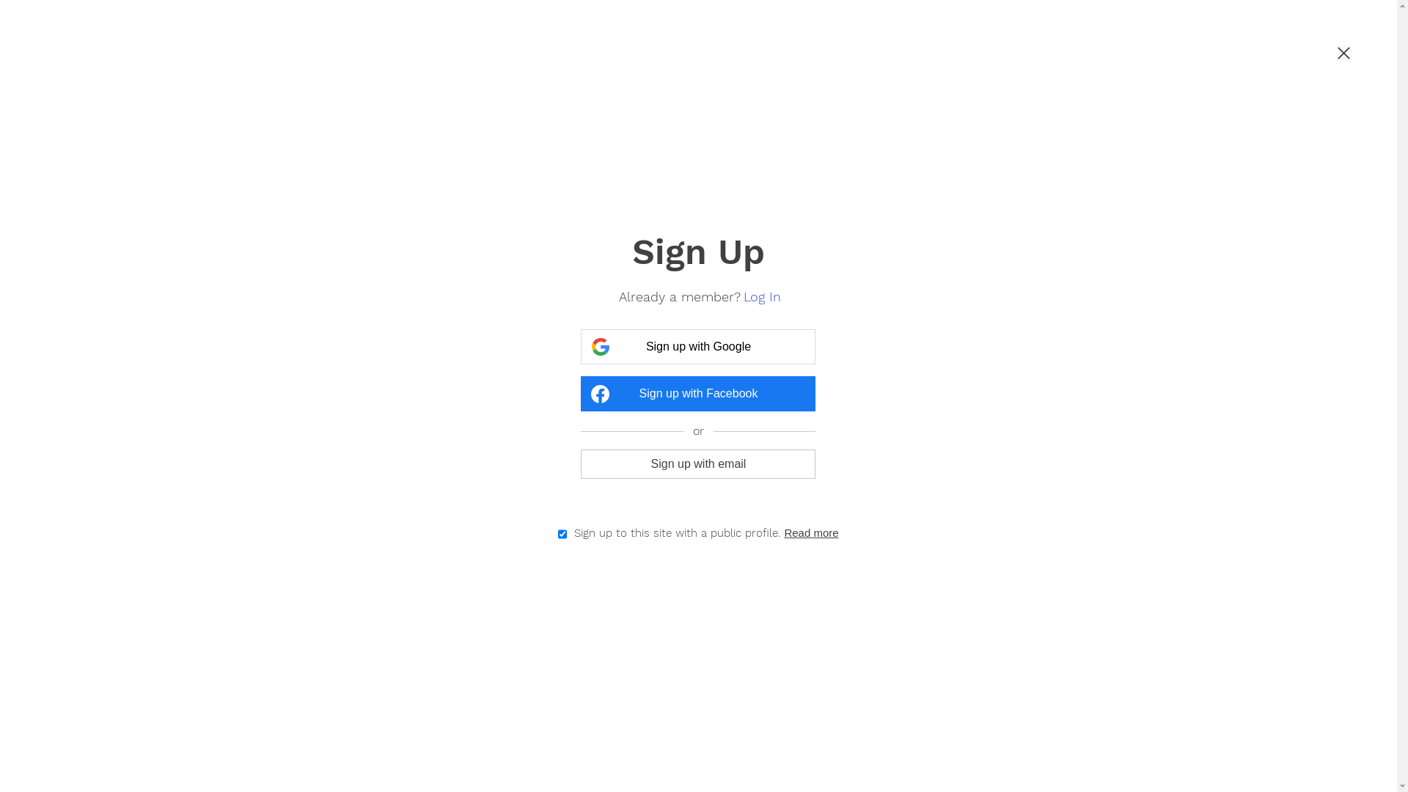 The height and width of the screenshot is (792, 1408). What do you see at coordinates (698, 347) in the screenshot?
I see `Sign up with Google` at bounding box center [698, 347].